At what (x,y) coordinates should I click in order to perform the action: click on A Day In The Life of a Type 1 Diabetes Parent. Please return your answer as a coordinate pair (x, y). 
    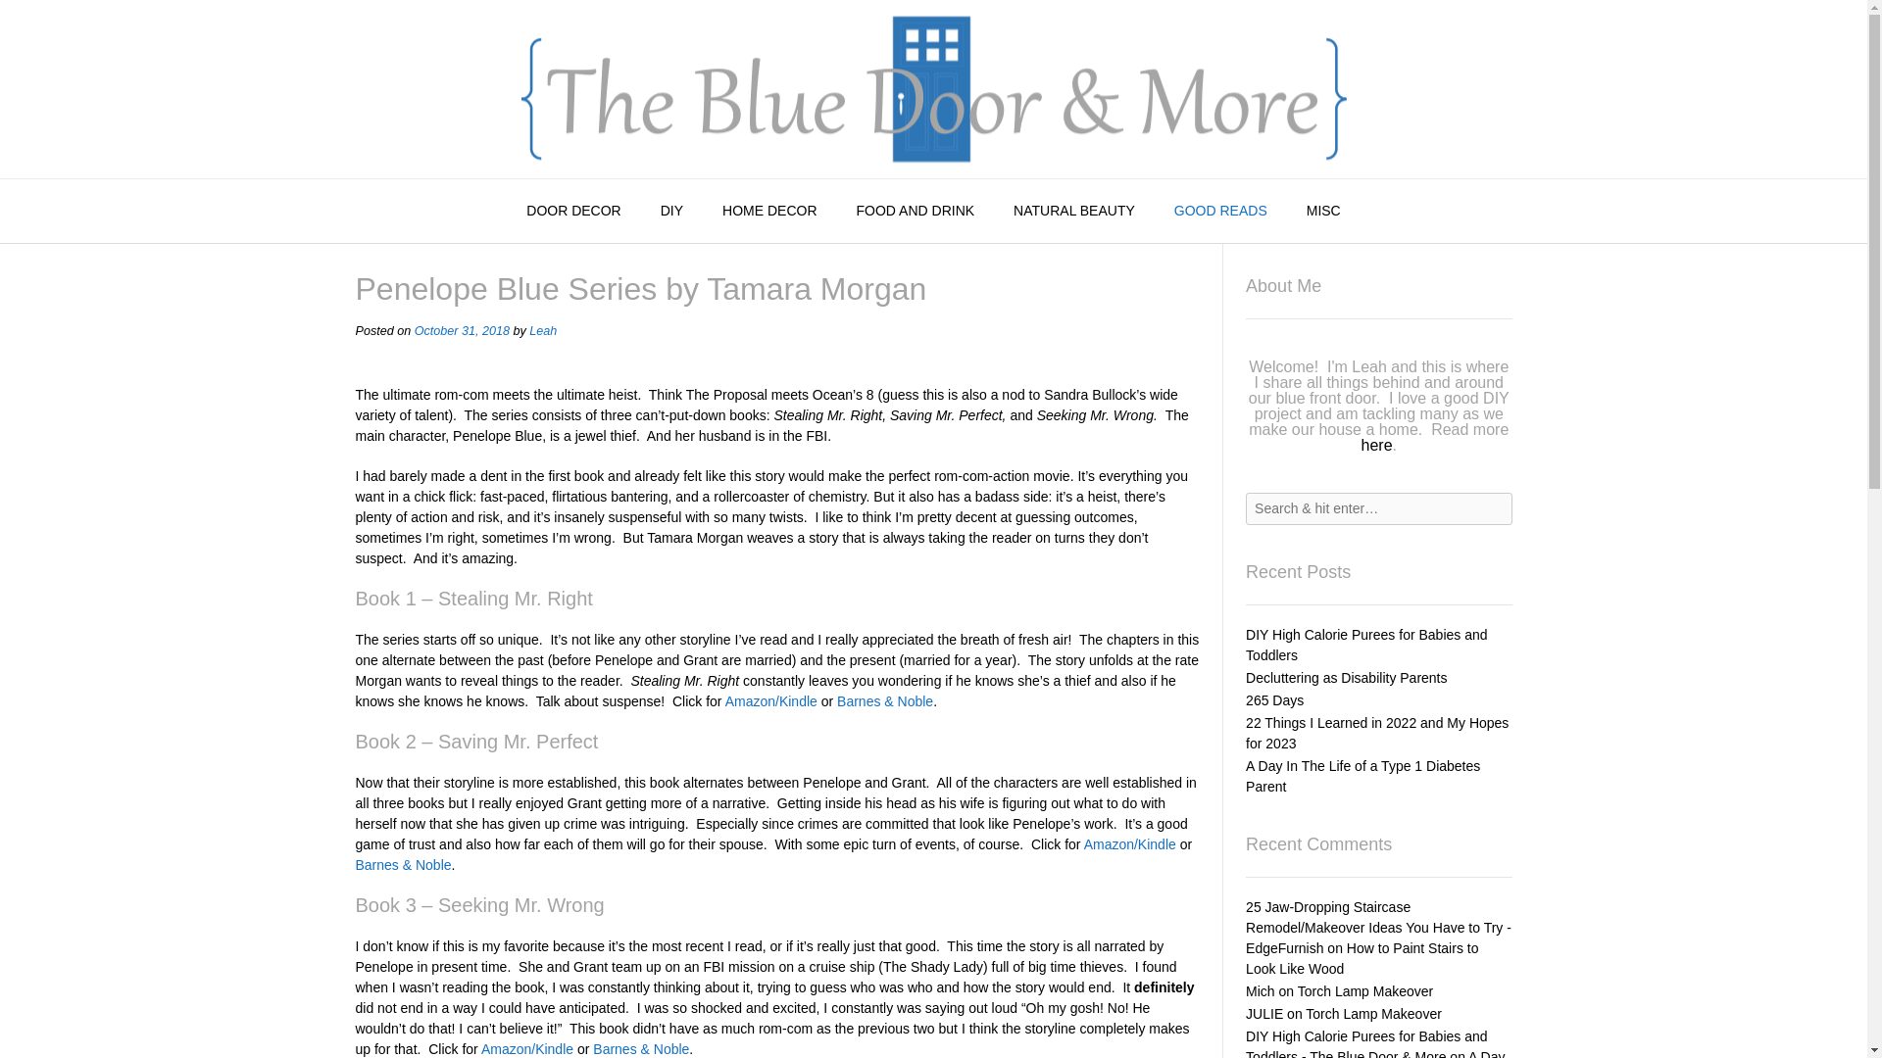
    Looking at the image, I should click on (1362, 776).